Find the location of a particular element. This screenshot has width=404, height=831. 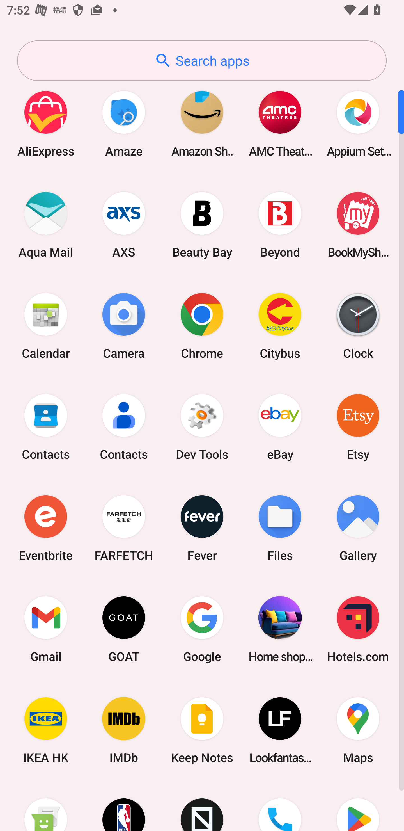

  Search apps is located at coordinates (202, 61).